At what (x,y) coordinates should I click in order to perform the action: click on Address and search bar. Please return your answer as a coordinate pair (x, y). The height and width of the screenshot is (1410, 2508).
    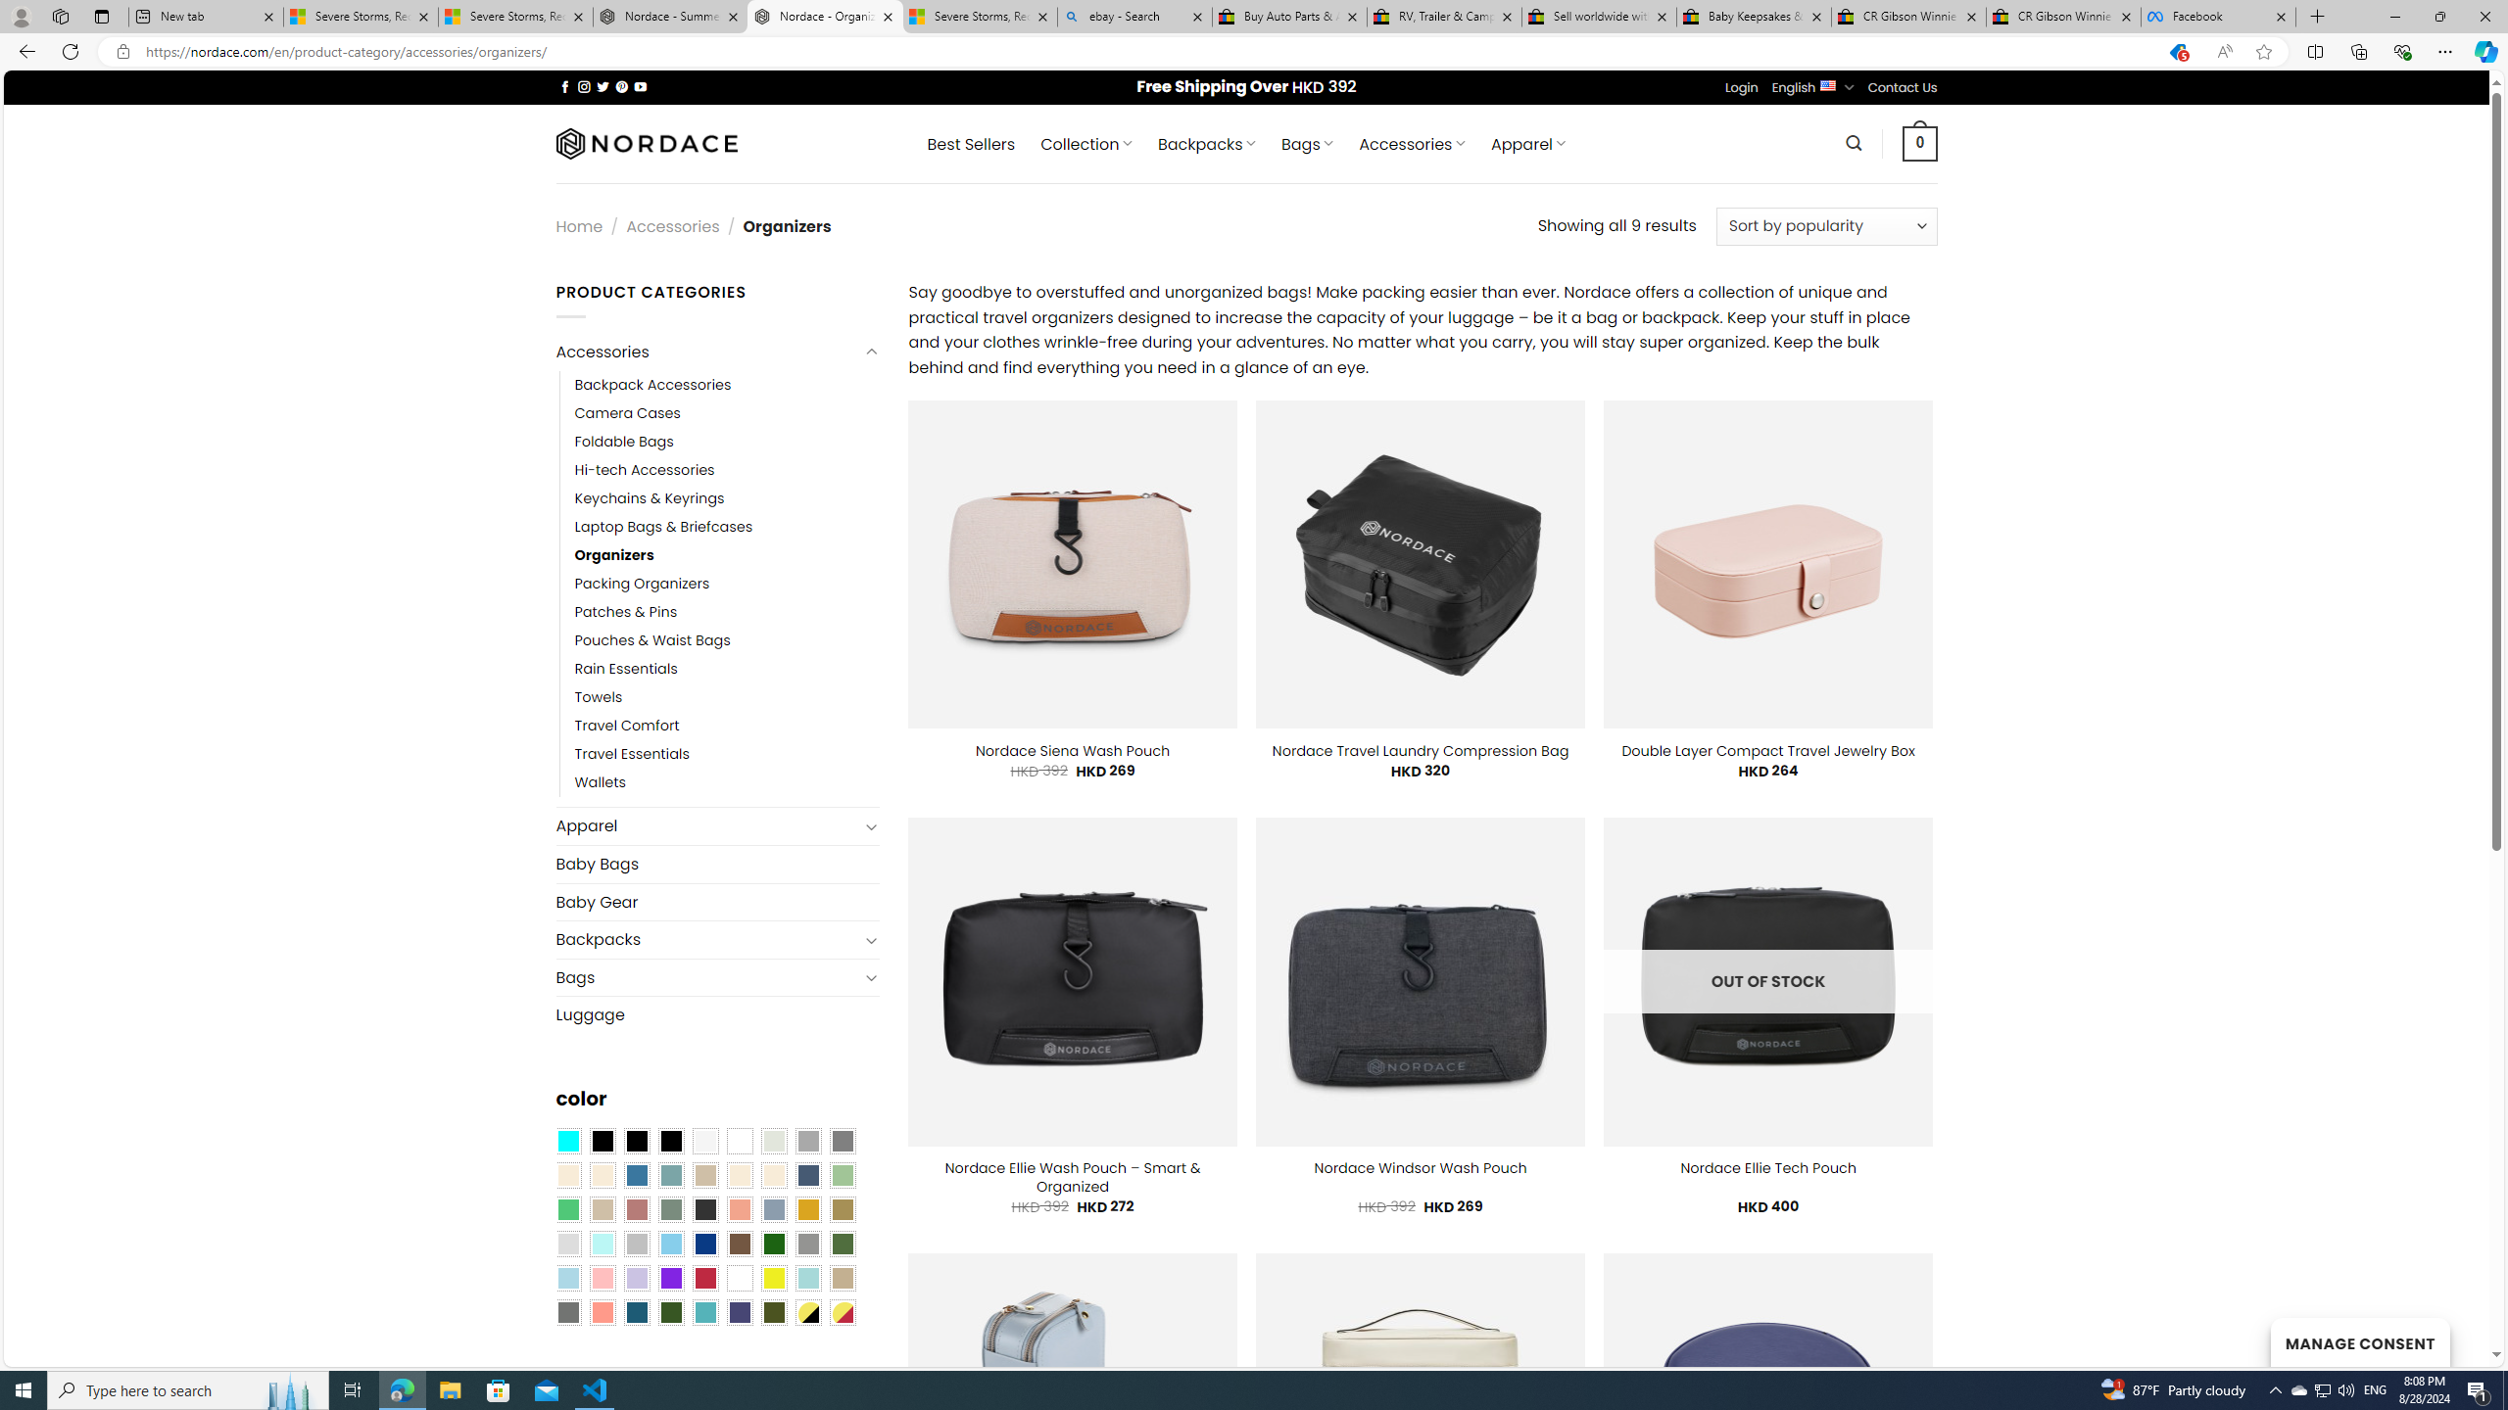
    Looking at the image, I should click on (1145, 52).